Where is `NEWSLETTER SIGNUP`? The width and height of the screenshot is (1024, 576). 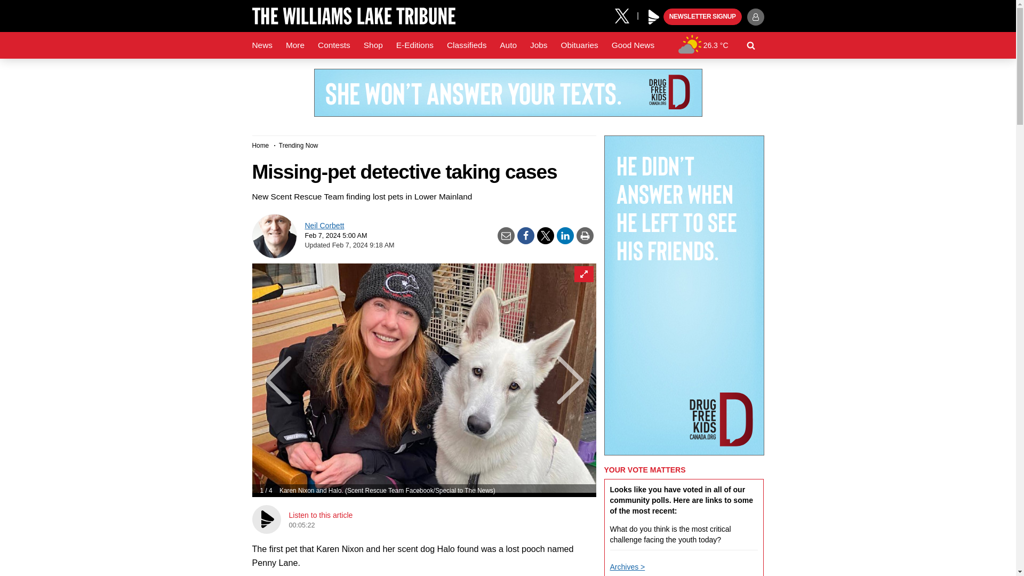
NEWSLETTER SIGNUP is located at coordinates (702, 17).